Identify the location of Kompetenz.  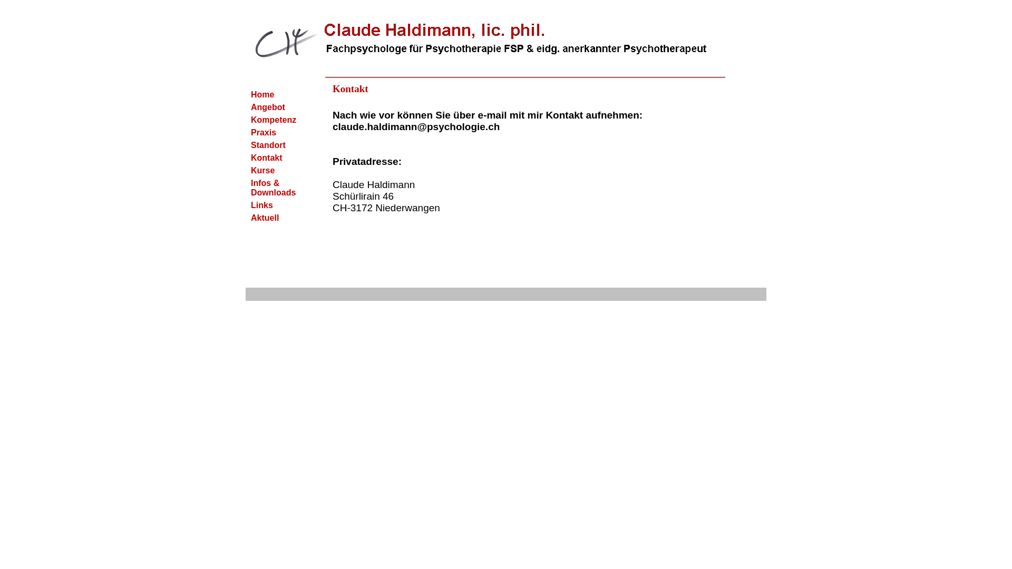
(281, 120).